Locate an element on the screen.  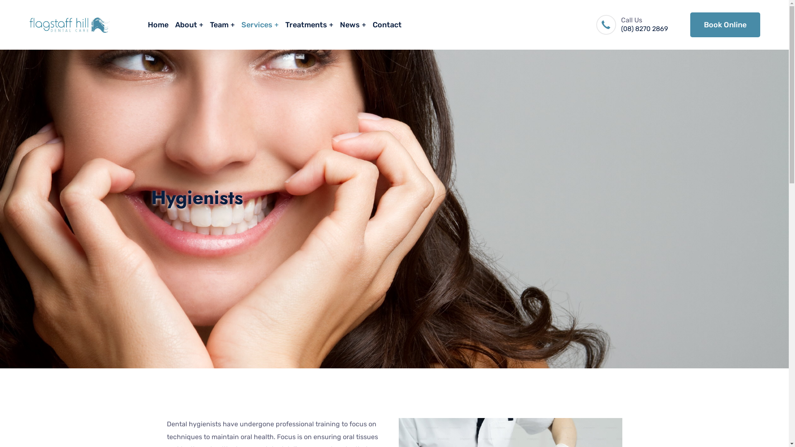
Team is located at coordinates (222, 25).